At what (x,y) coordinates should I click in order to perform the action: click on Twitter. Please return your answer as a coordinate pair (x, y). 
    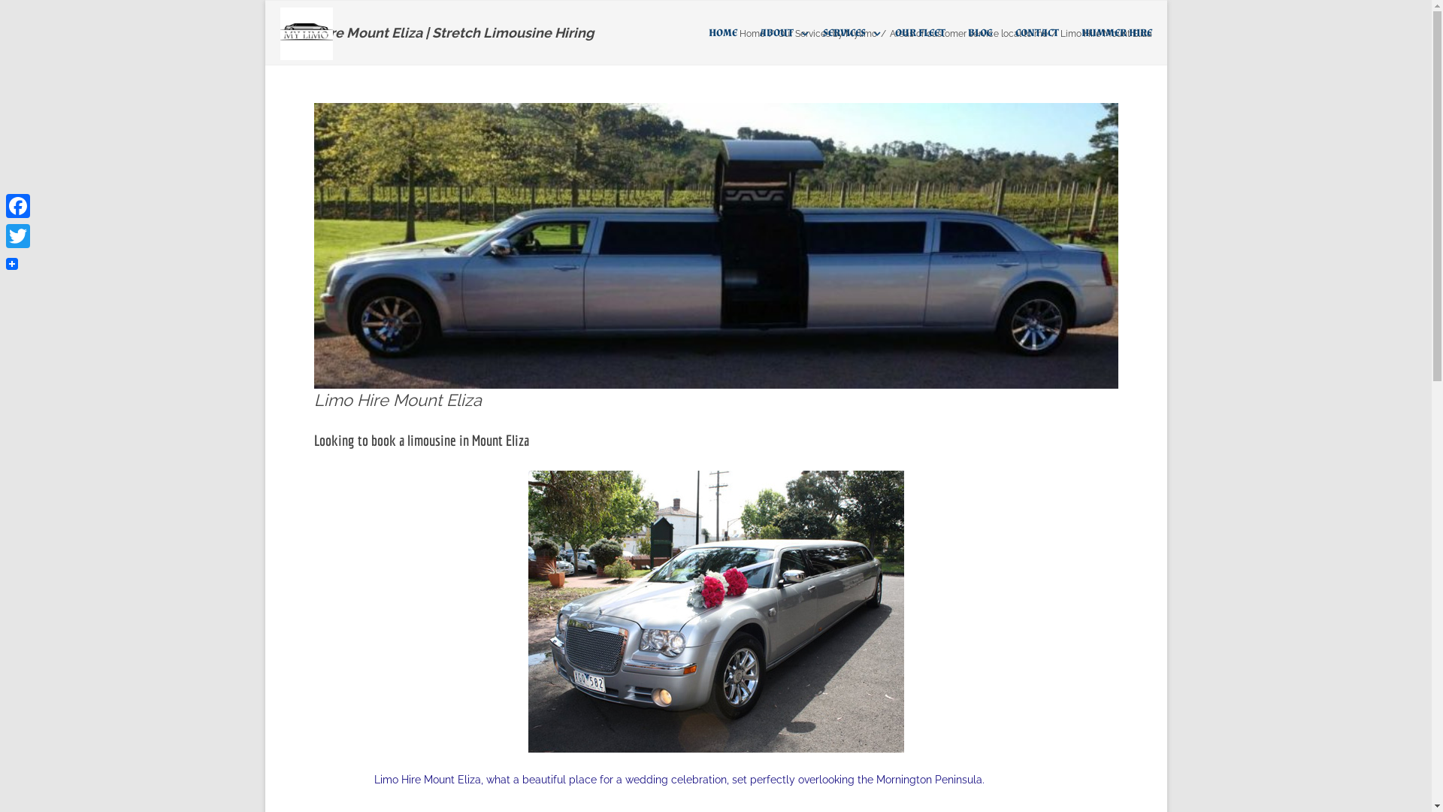
    Looking at the image, I should click on (18, 236).